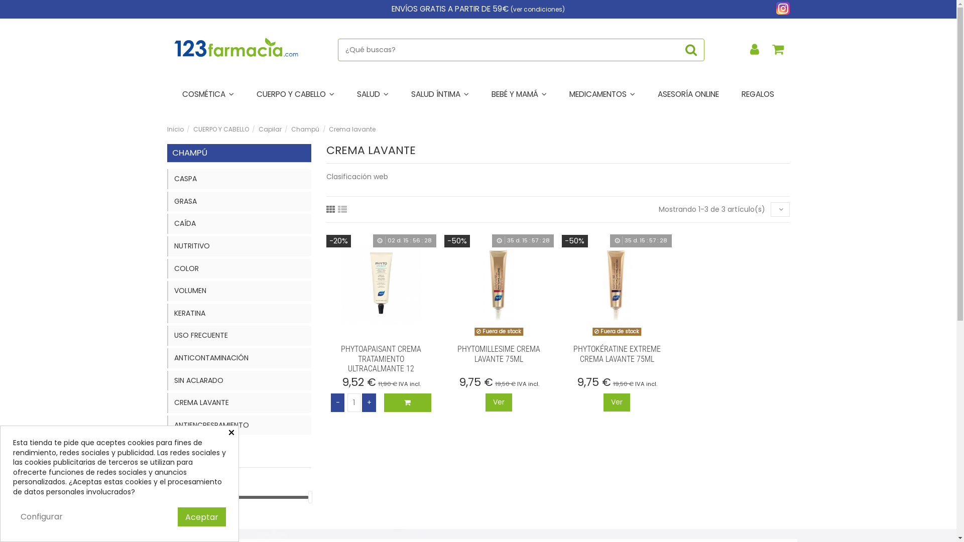 Image resolution: width=964 pixels, height=542 pixels. Describe the element at coordinates (602, 94) in the screenshot. I see `MEDICAMENTOS` at that location.